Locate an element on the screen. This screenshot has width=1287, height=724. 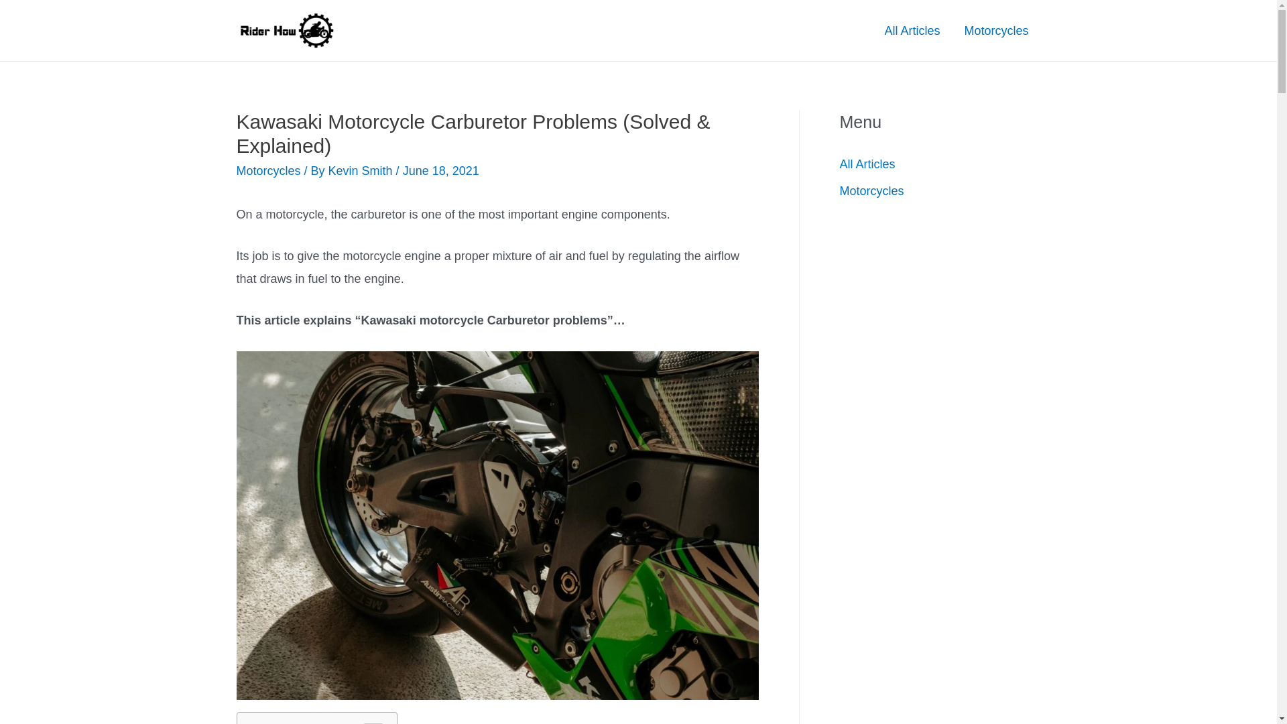
All Articles is located at coordinates (912, 29).